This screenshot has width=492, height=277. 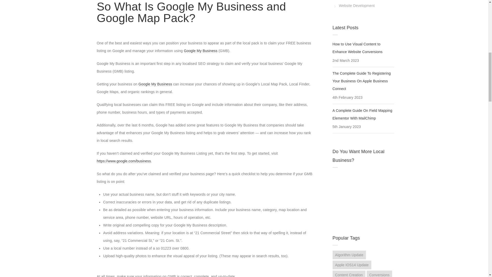 What do you see at coordinates (200, 51) in the screenshot?
I see `Google My Business` at bounding box center [200, 51].